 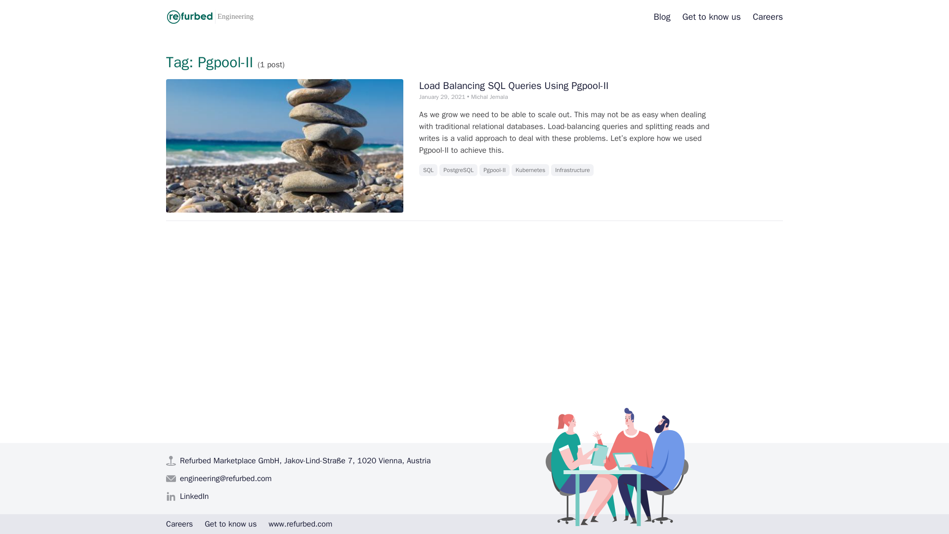 What do you see at coordinates (712, 17) in the screenshot?
I see `Pgpool-II` at bounding box center [712, 17].